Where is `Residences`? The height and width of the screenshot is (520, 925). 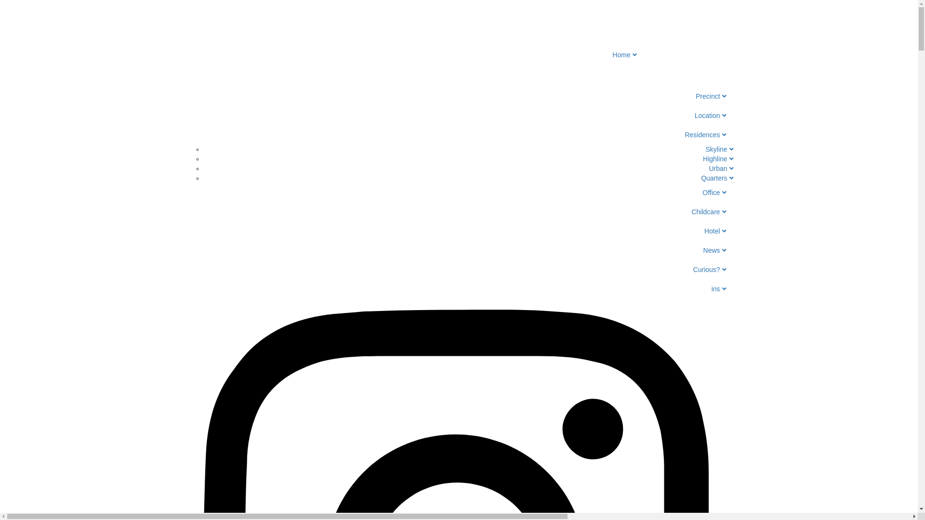 Residences is located at coordinates (459, 135).